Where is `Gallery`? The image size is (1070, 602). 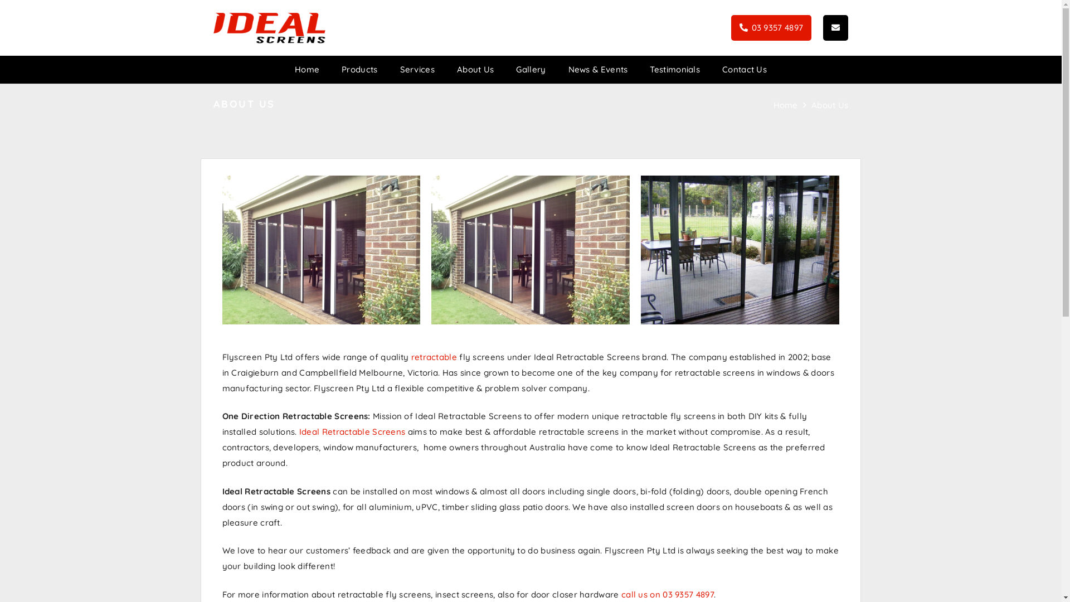 Gallery is located at coordinates (531, 70).